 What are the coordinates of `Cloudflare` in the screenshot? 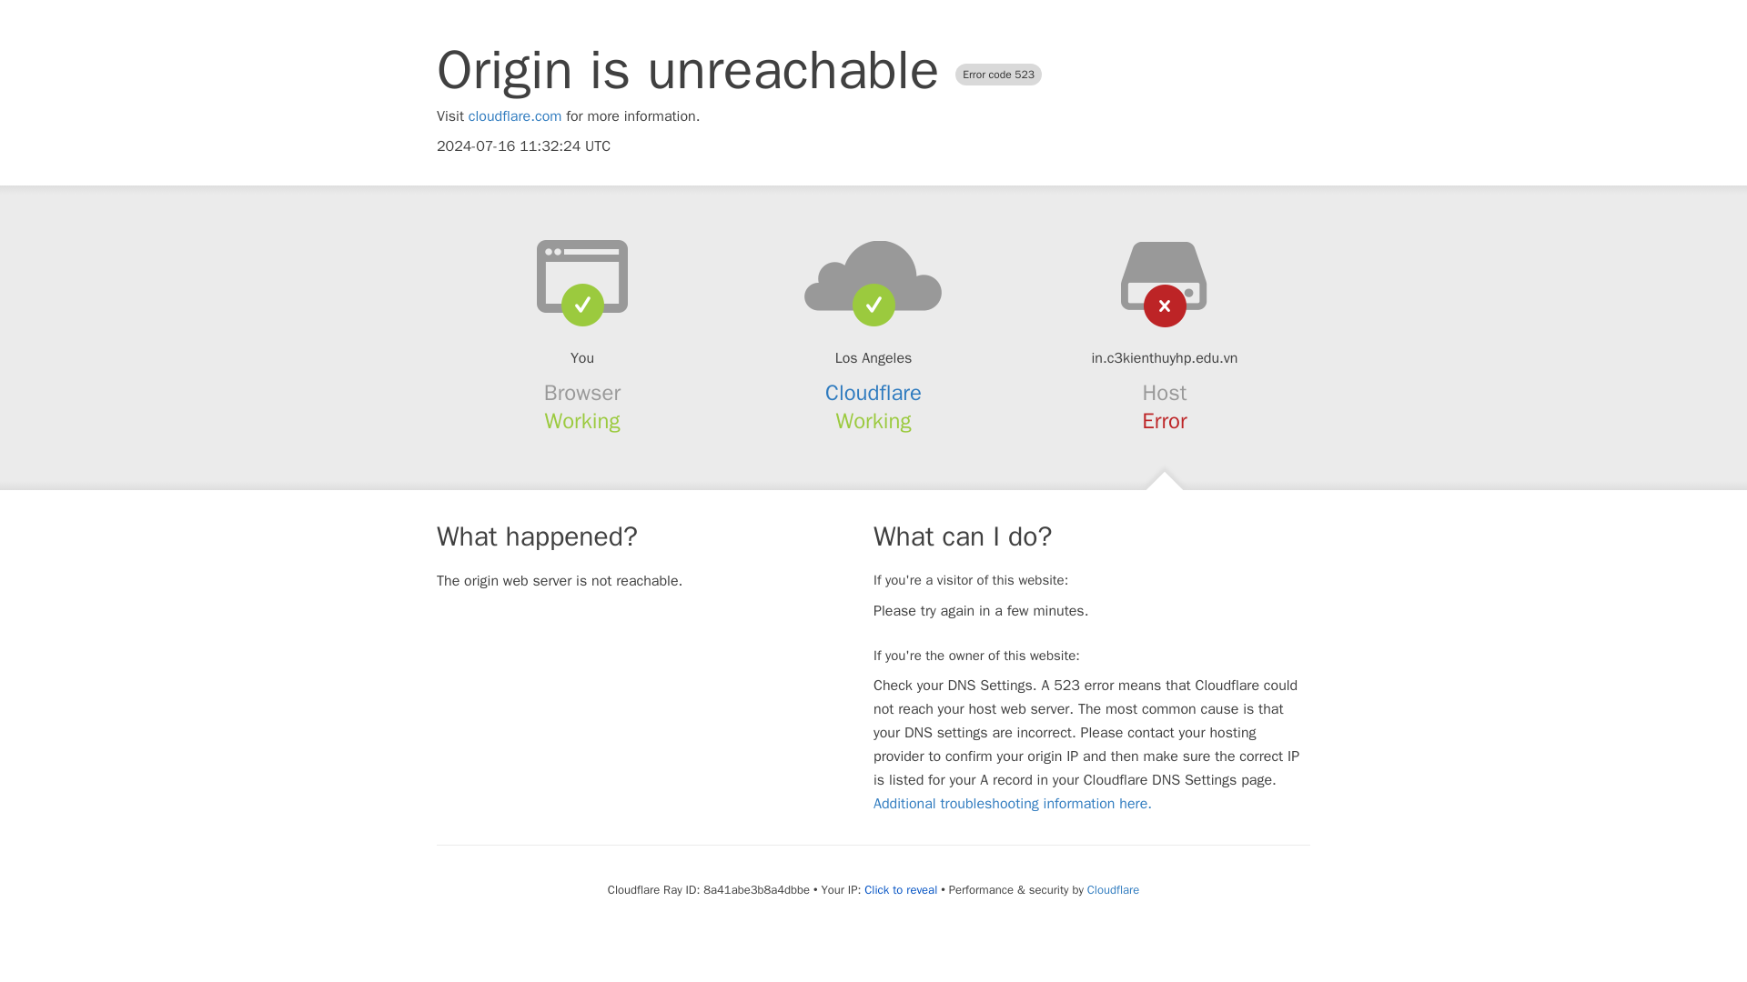 It's located at (873, 393).